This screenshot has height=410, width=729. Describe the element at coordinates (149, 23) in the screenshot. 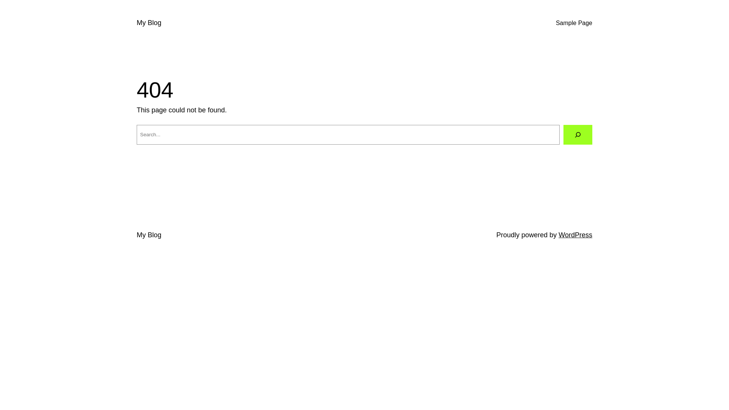

I see `My Blog` at that location.